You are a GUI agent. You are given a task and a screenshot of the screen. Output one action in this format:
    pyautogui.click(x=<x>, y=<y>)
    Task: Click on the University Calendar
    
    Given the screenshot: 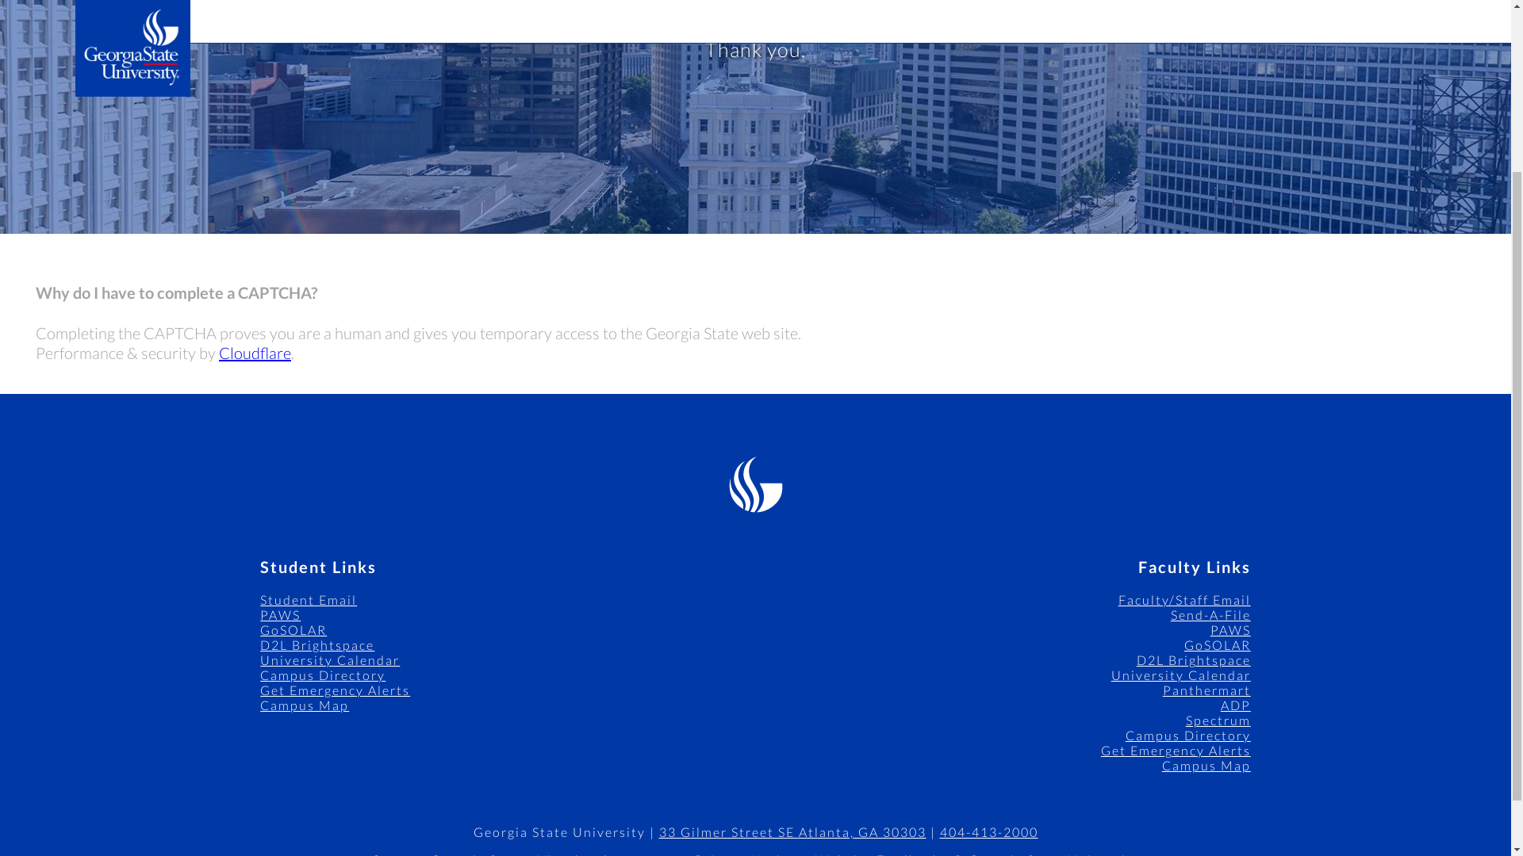 What is the action you would take?
    pyautogui.click(x=330, y=659)
    